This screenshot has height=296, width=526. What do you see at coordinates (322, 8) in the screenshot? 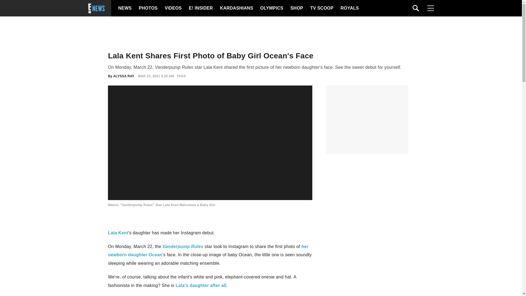
I see `TV SCOOP` at bounding box center [322, 8].